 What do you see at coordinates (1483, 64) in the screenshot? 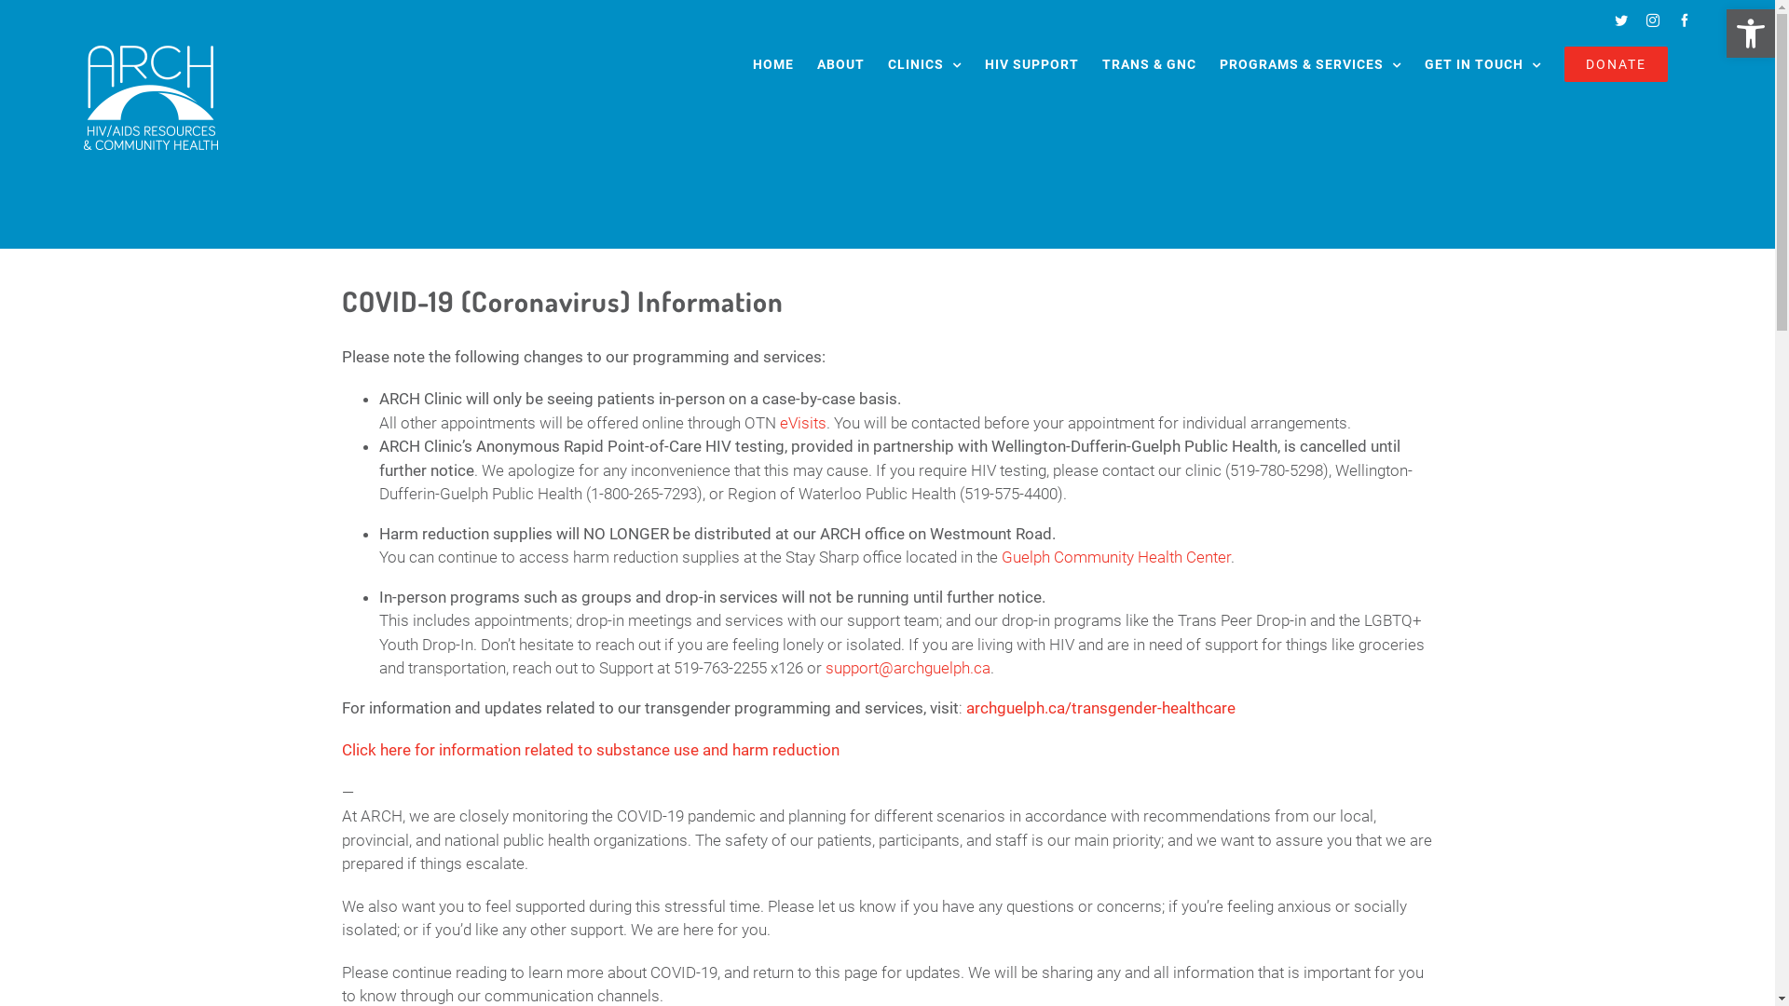
I see `GET IN TOUCH` at bounding box center [1483, 64].